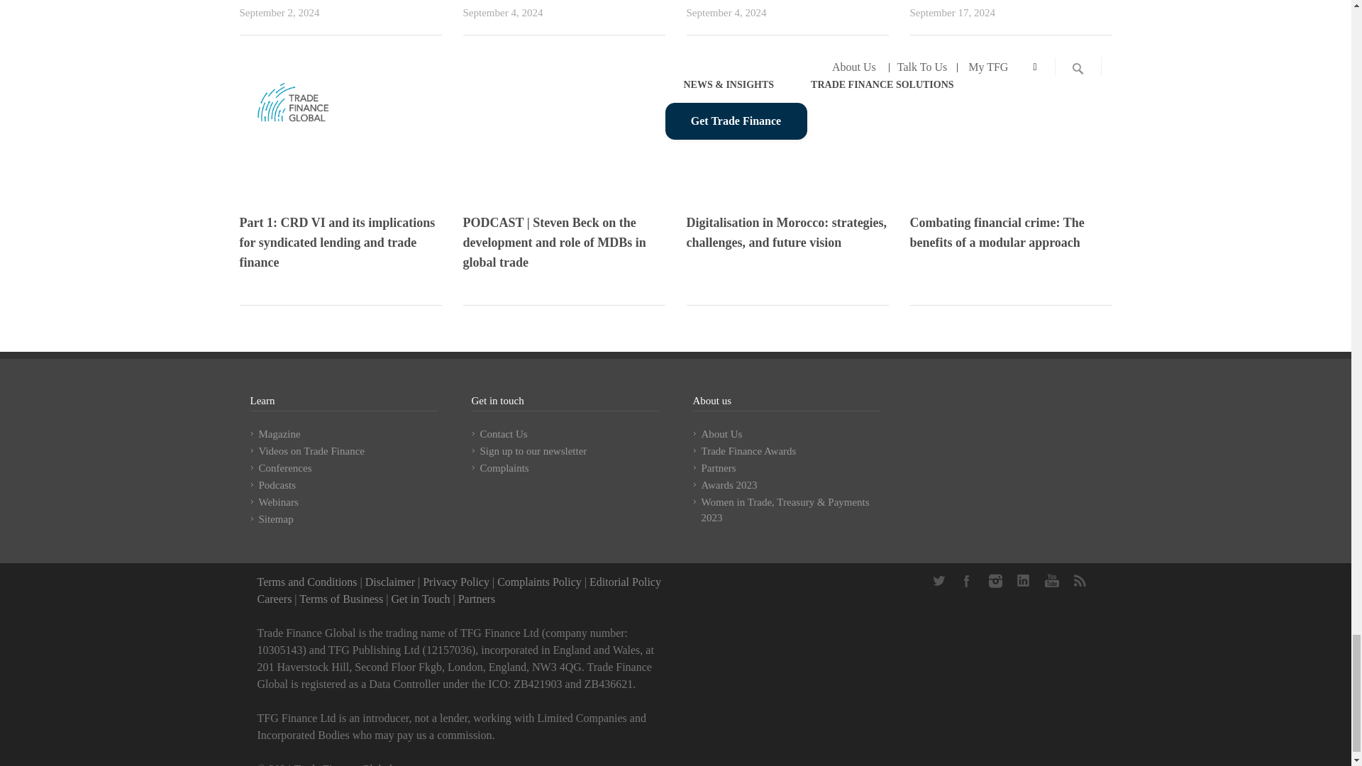 The height and width of the screenshot is (766, 1362). Describe the element at coordinates (477, 599) in the screenshot. I see `Partners` at that location.